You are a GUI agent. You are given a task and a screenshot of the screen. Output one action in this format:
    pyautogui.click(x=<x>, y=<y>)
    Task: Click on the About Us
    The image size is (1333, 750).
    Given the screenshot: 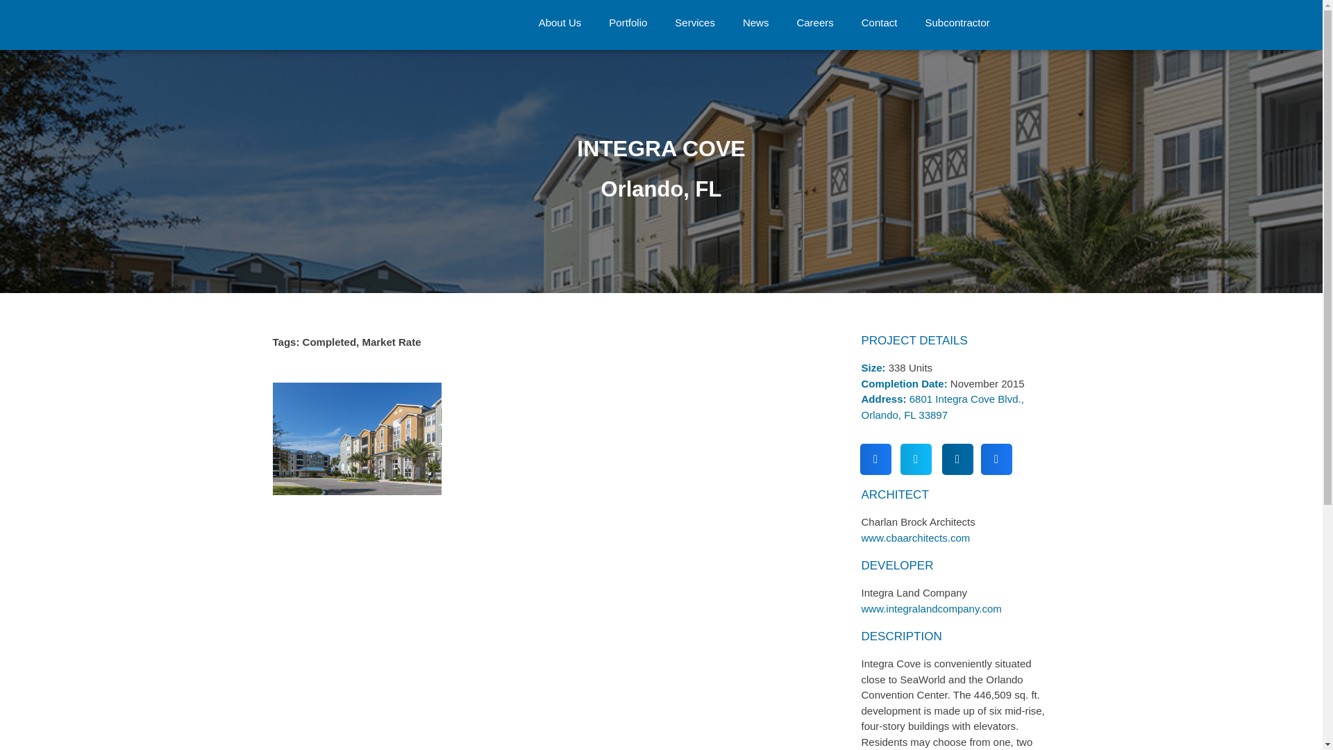 What is the action you would take?
    pyautogui.click(x=560, y=22)
    